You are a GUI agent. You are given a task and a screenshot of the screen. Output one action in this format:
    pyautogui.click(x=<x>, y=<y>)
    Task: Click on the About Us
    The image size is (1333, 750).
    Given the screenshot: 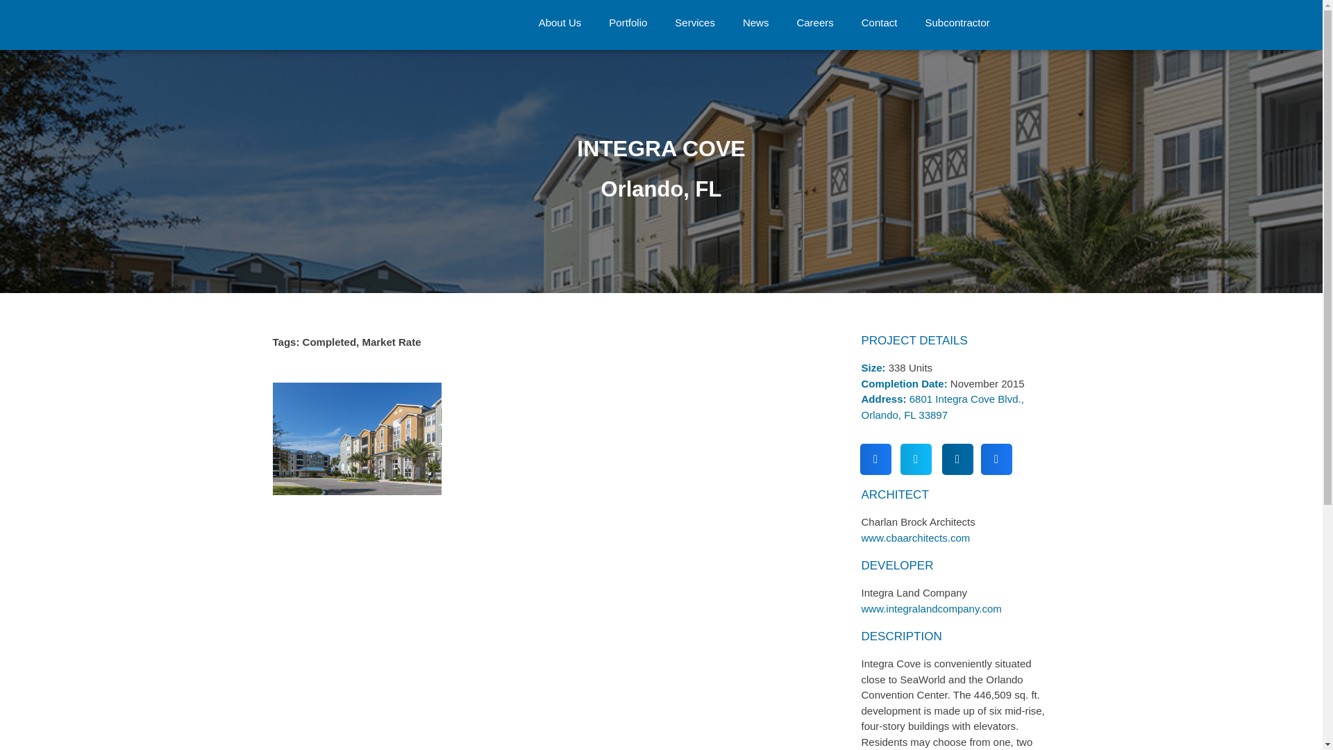 What is the action you would take?
    pyautogui.click(x=560, y=22)
    